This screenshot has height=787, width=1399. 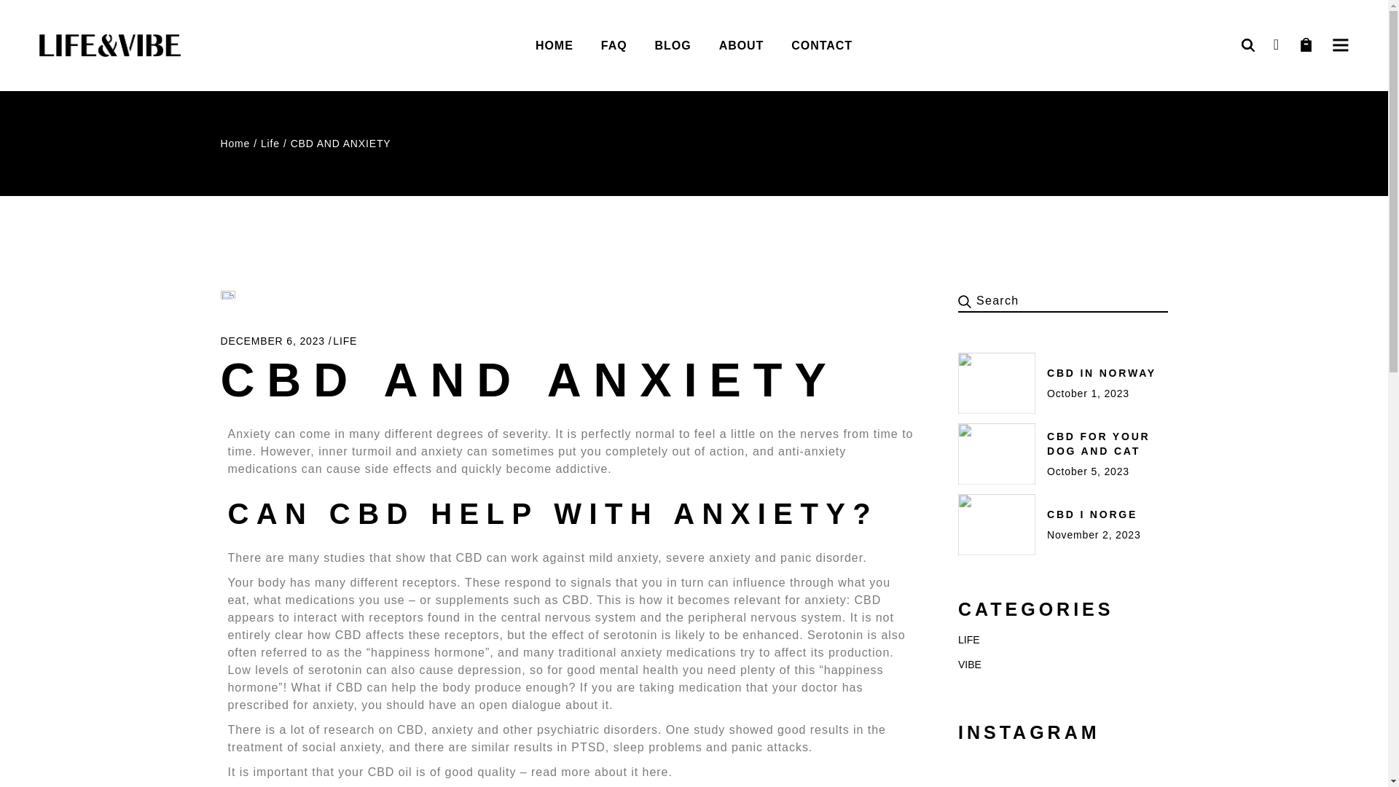 What do you see at coordinates (344, 341) in the screenshot?
I see `LIFE` at bounding box center [344, 341].